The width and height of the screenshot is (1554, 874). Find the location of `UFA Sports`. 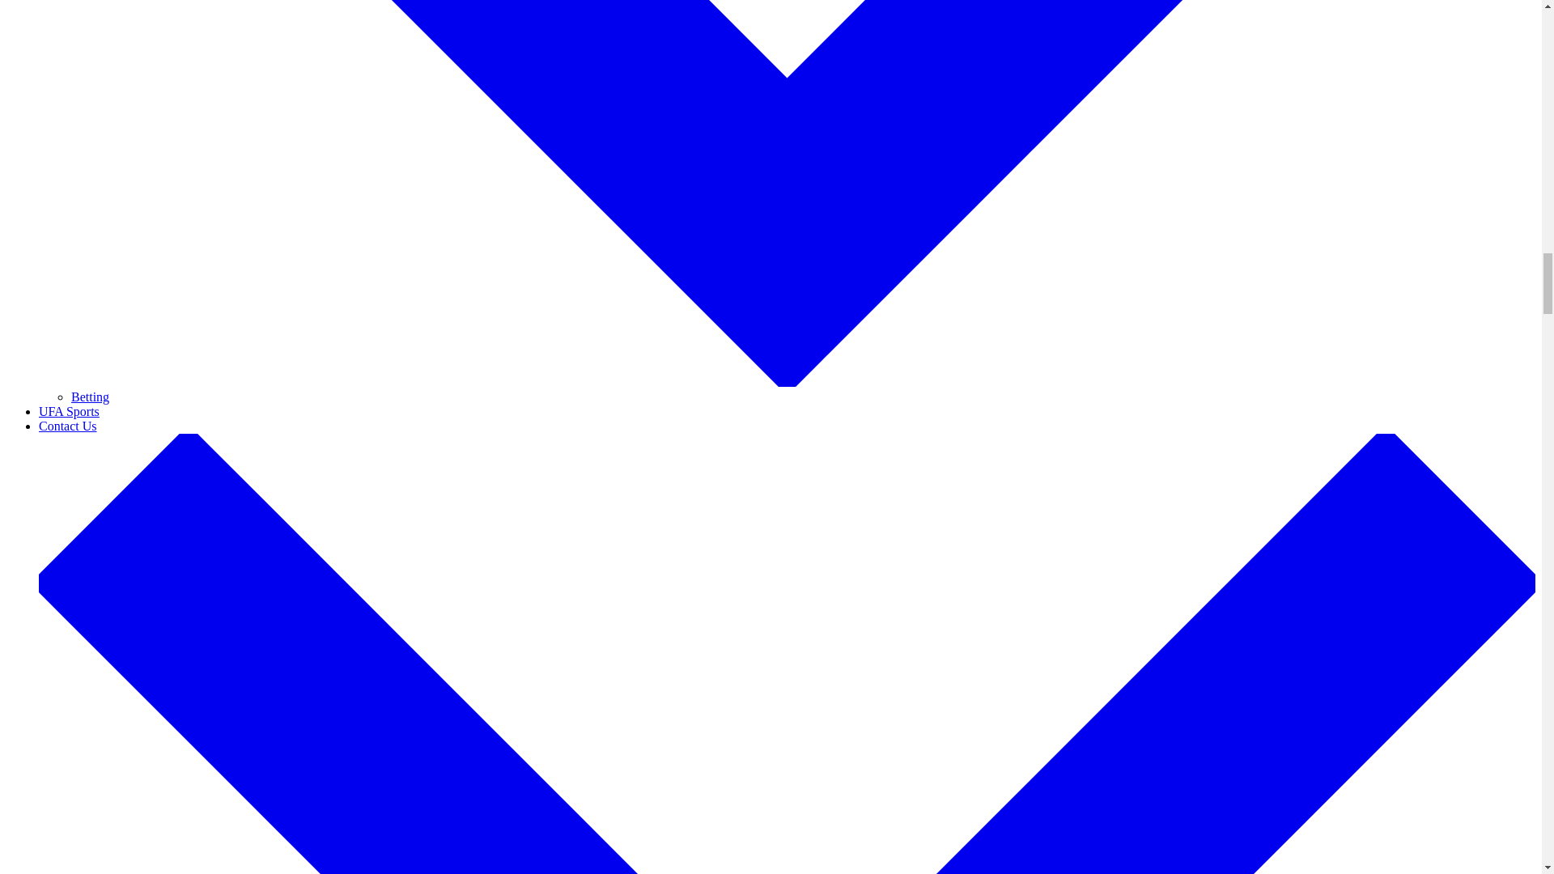

UFA Sports is located at coordinates (69, 411).